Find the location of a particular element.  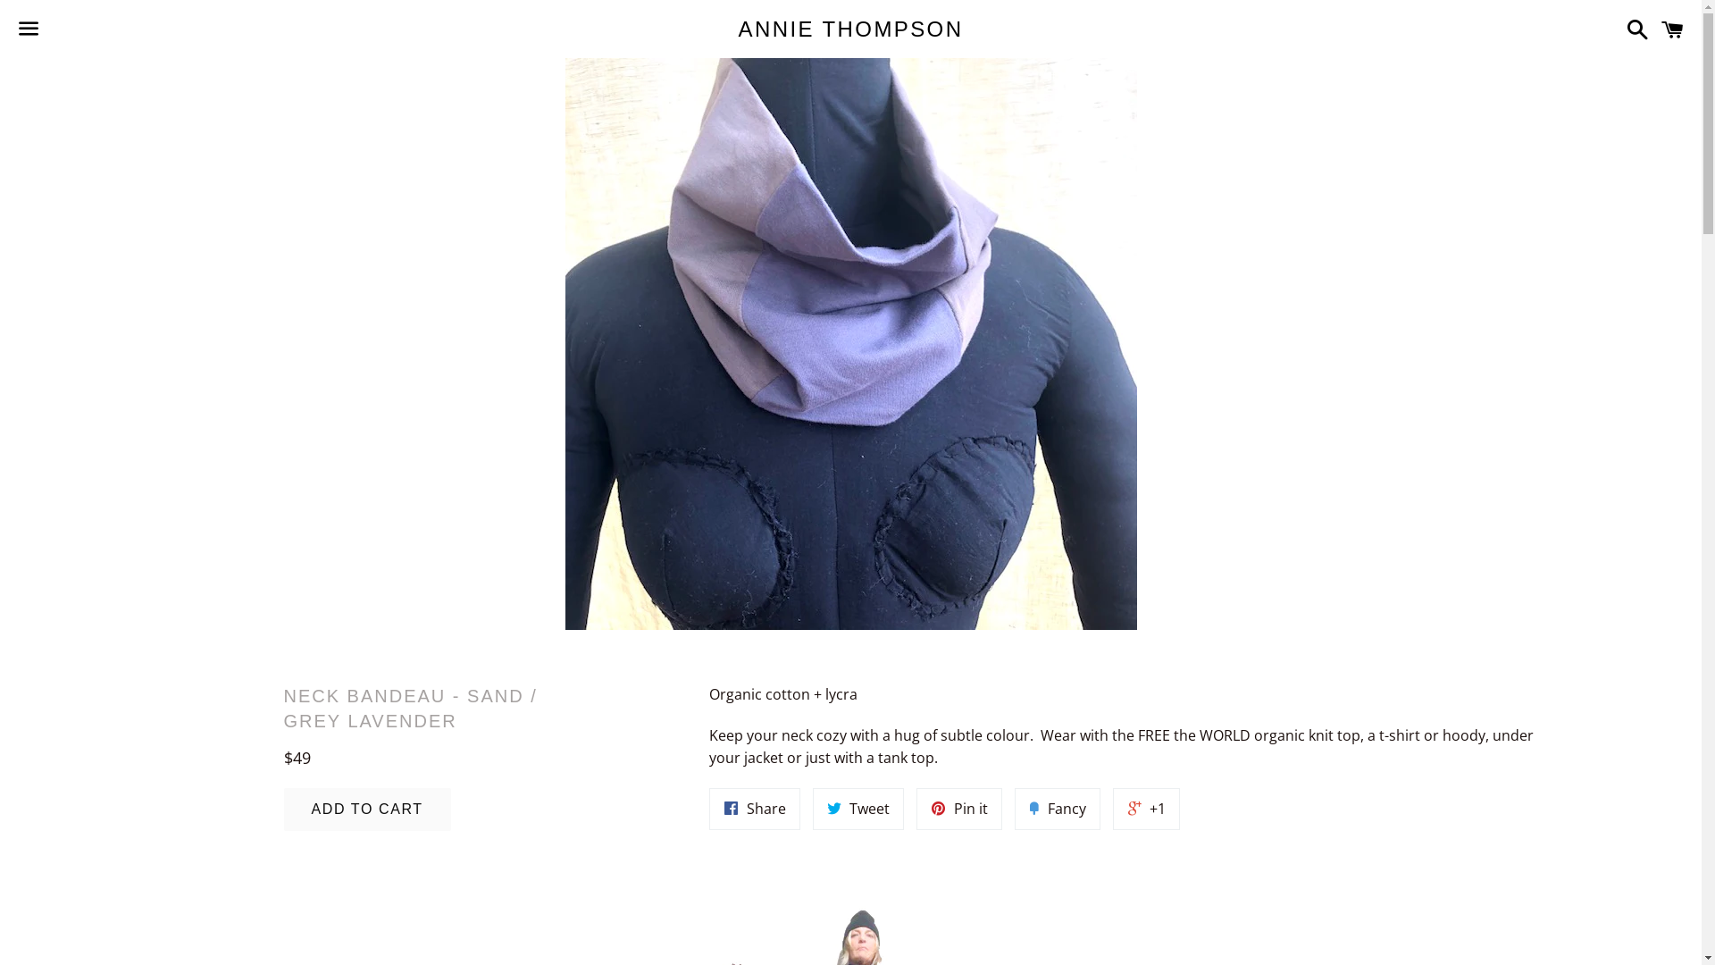

ADD TO CART is located at coordinates (367, 810).